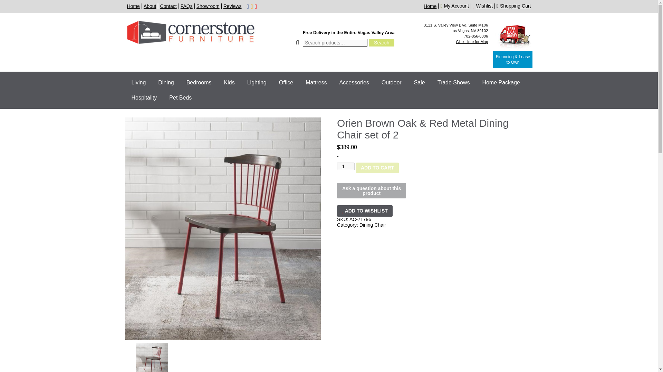 The image size is (663, 372). I want to click on Search, so click(381, 43).